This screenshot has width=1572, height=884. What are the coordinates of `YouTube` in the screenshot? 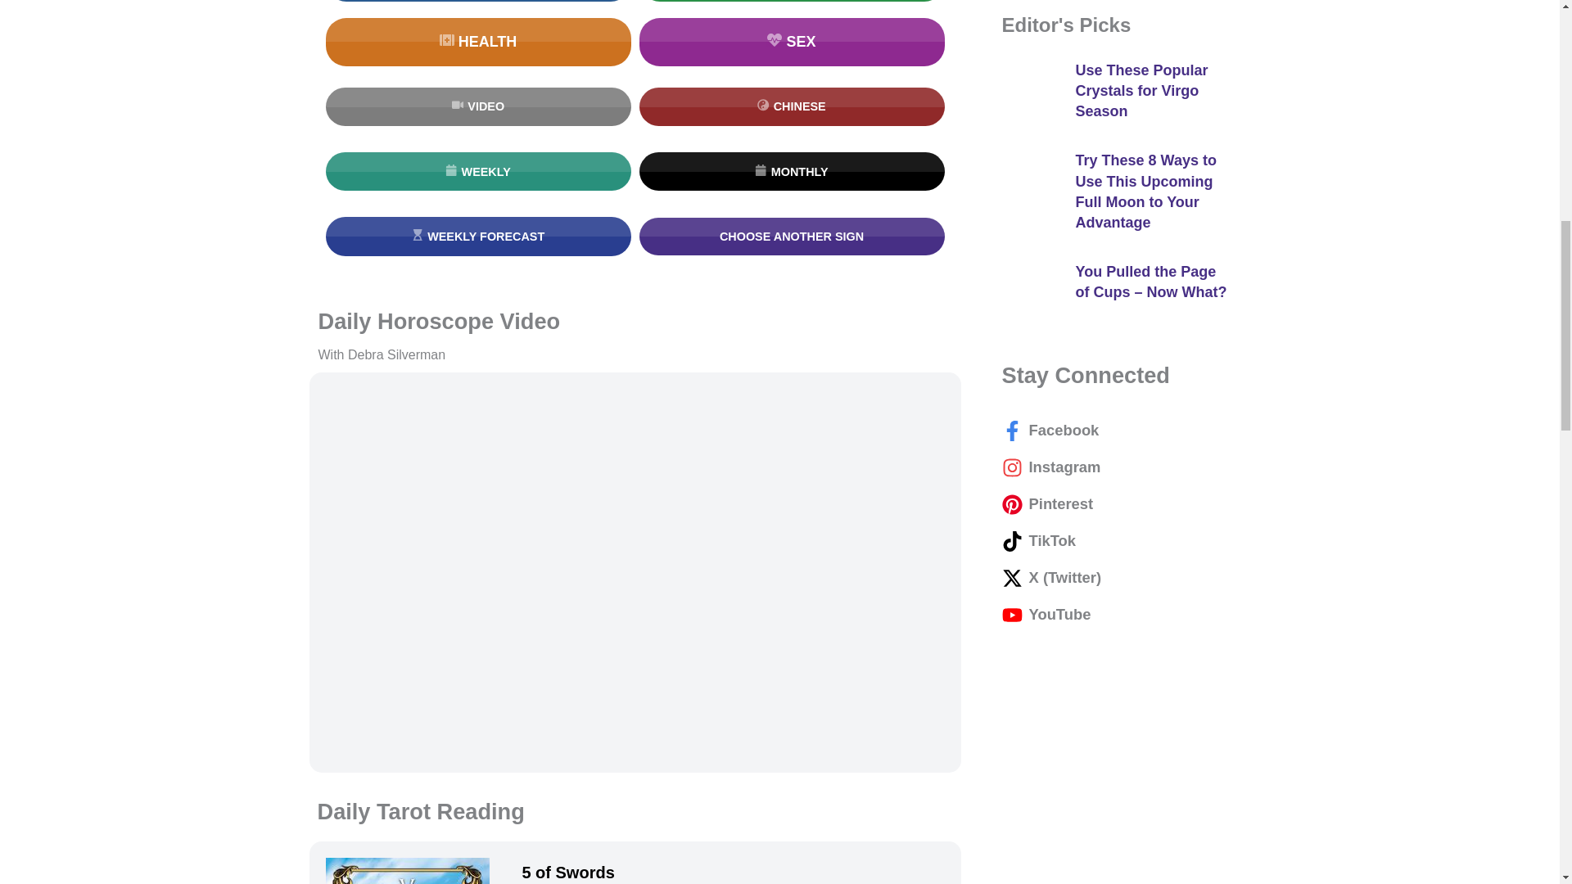 It's located at (1012, 541).